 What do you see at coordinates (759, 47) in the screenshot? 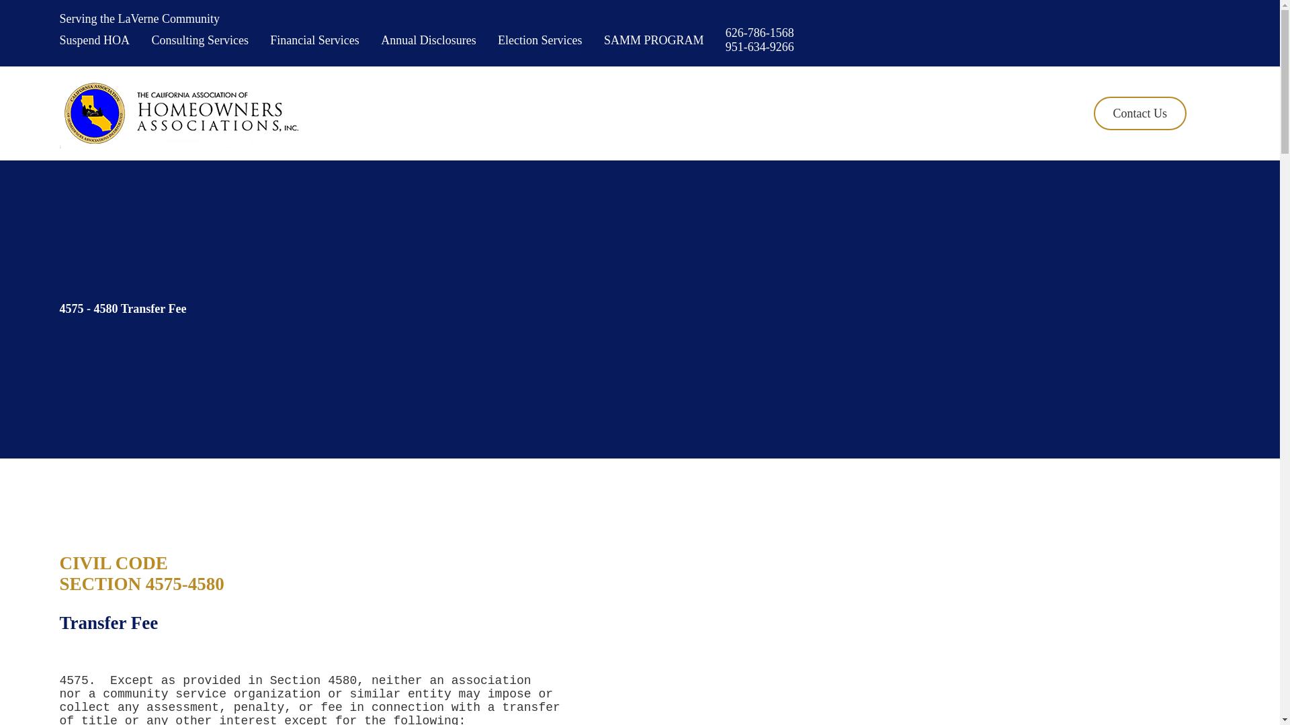
I see `951-634-9266` at bounding box center [759, 47].